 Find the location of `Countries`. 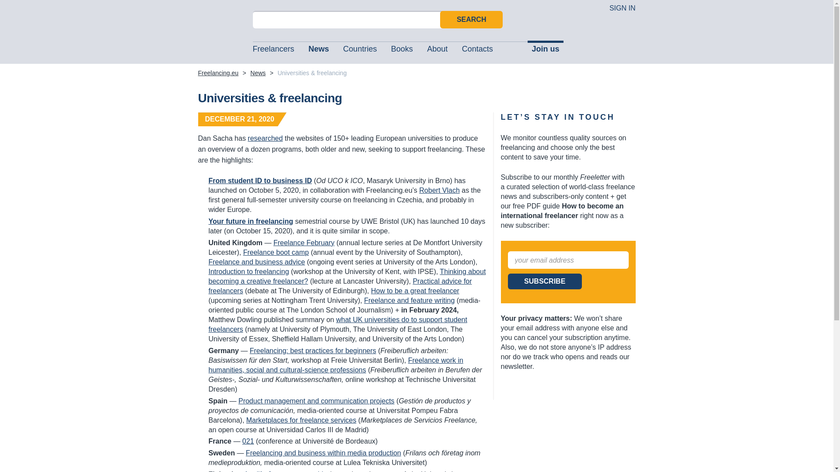

Countries is located at coordinates (359, 52).